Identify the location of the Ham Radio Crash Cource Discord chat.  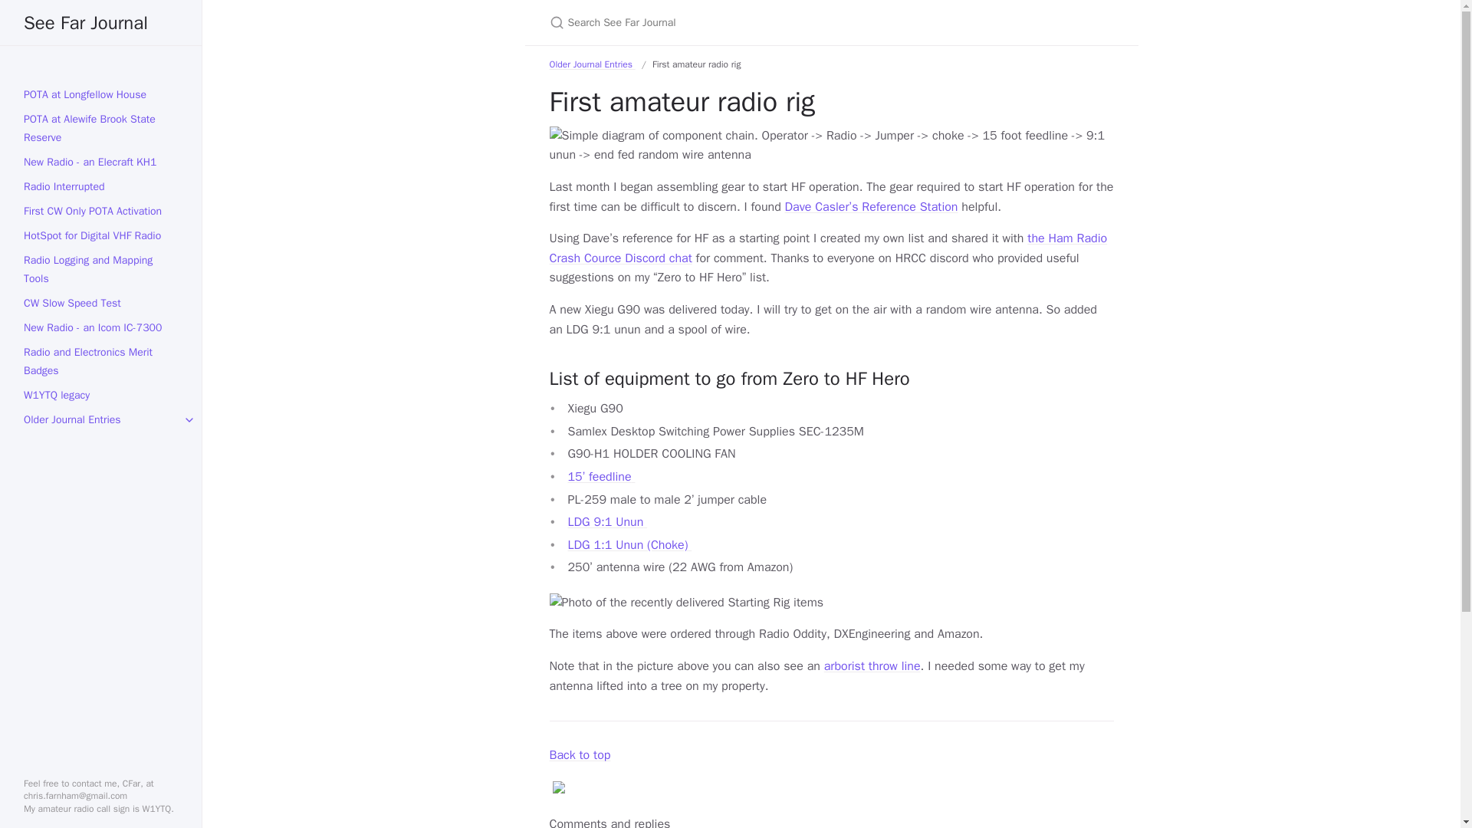
(828, 248).